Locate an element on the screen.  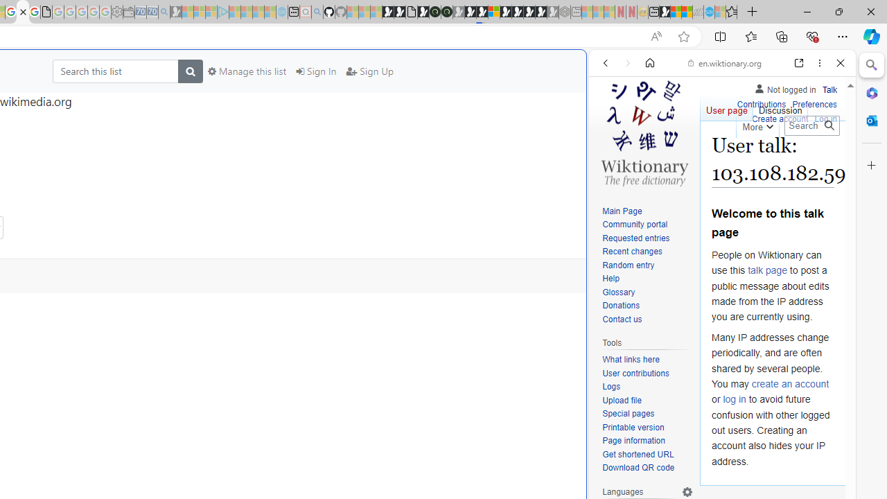
Recent changes is located at coordinates (632, 251).